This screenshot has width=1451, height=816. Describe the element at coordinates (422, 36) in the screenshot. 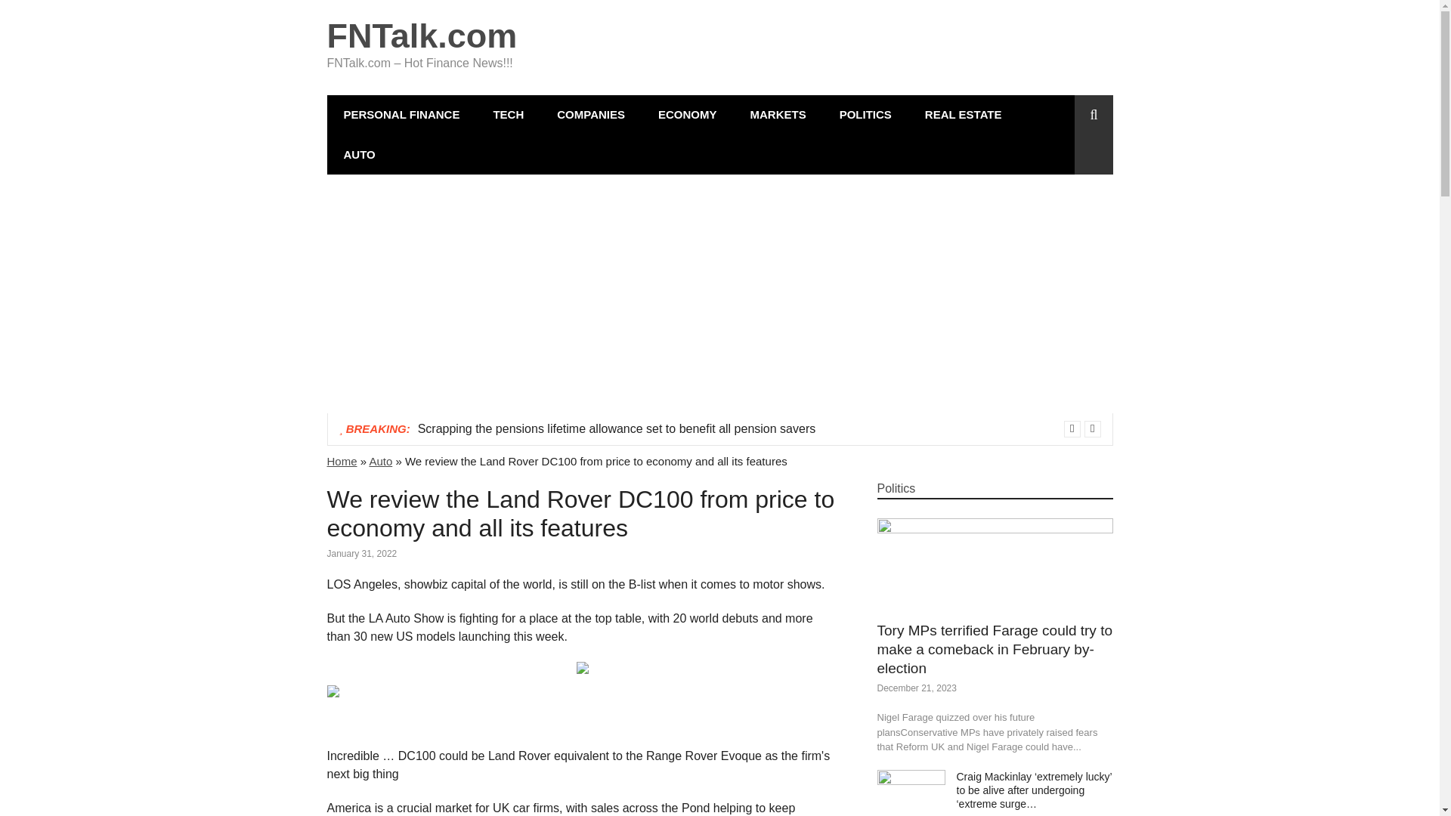

I see `FNTalk.com` at that location.